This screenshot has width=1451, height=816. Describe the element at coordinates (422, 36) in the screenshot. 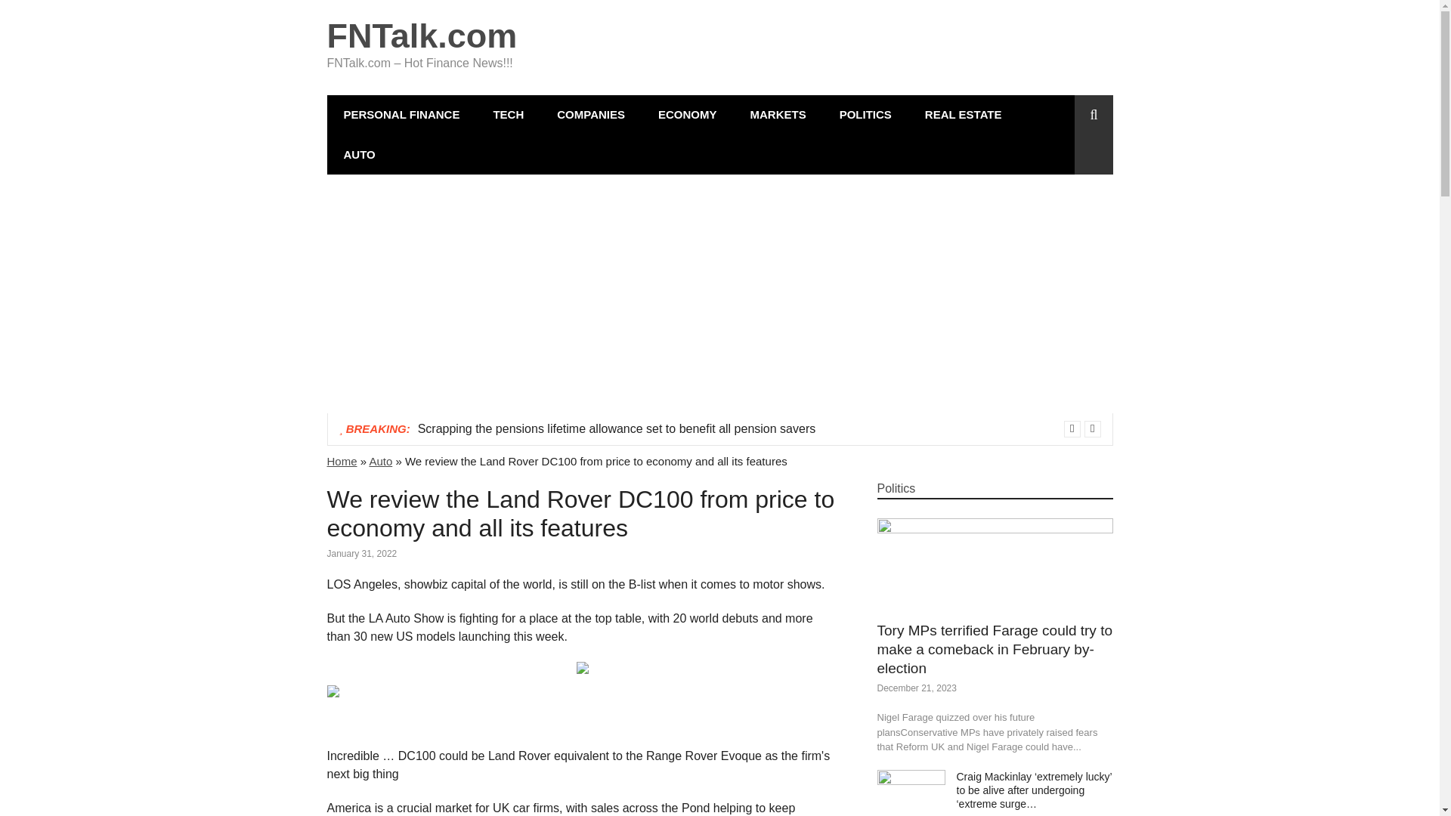

I see `FNTalk.com` at that location.